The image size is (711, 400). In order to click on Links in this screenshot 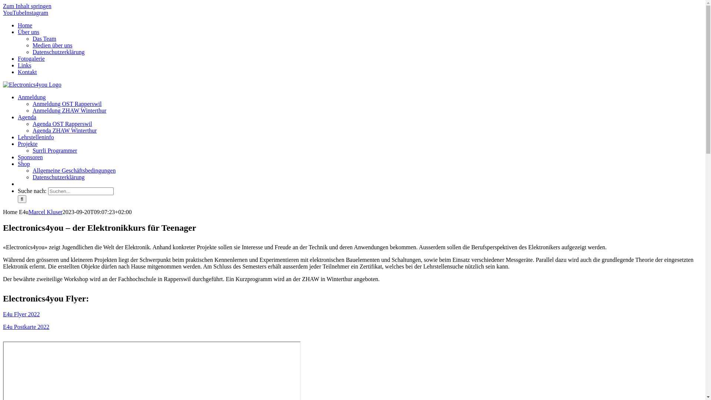, I will do `click(24, 65)`.